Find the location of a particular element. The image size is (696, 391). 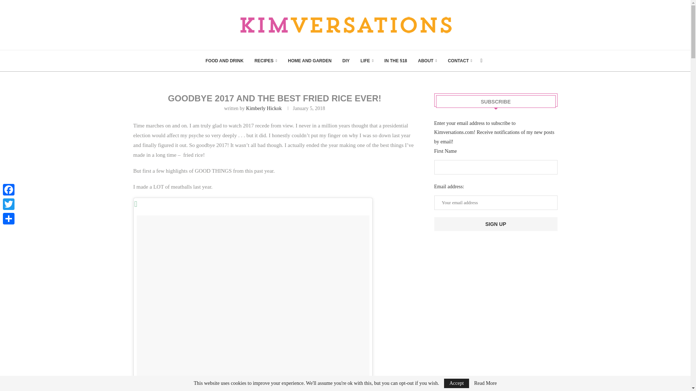

Facebook is located at coordinates (9, 190).